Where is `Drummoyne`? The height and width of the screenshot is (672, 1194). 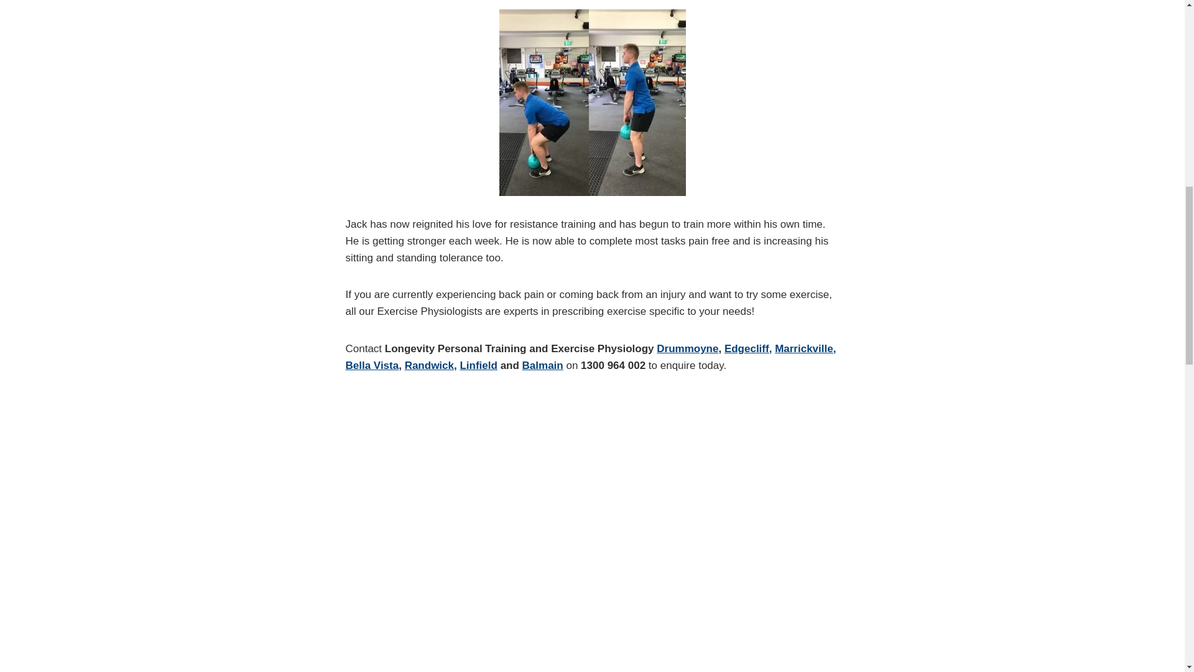 Drummoyne is located at coordinates (688, 348).